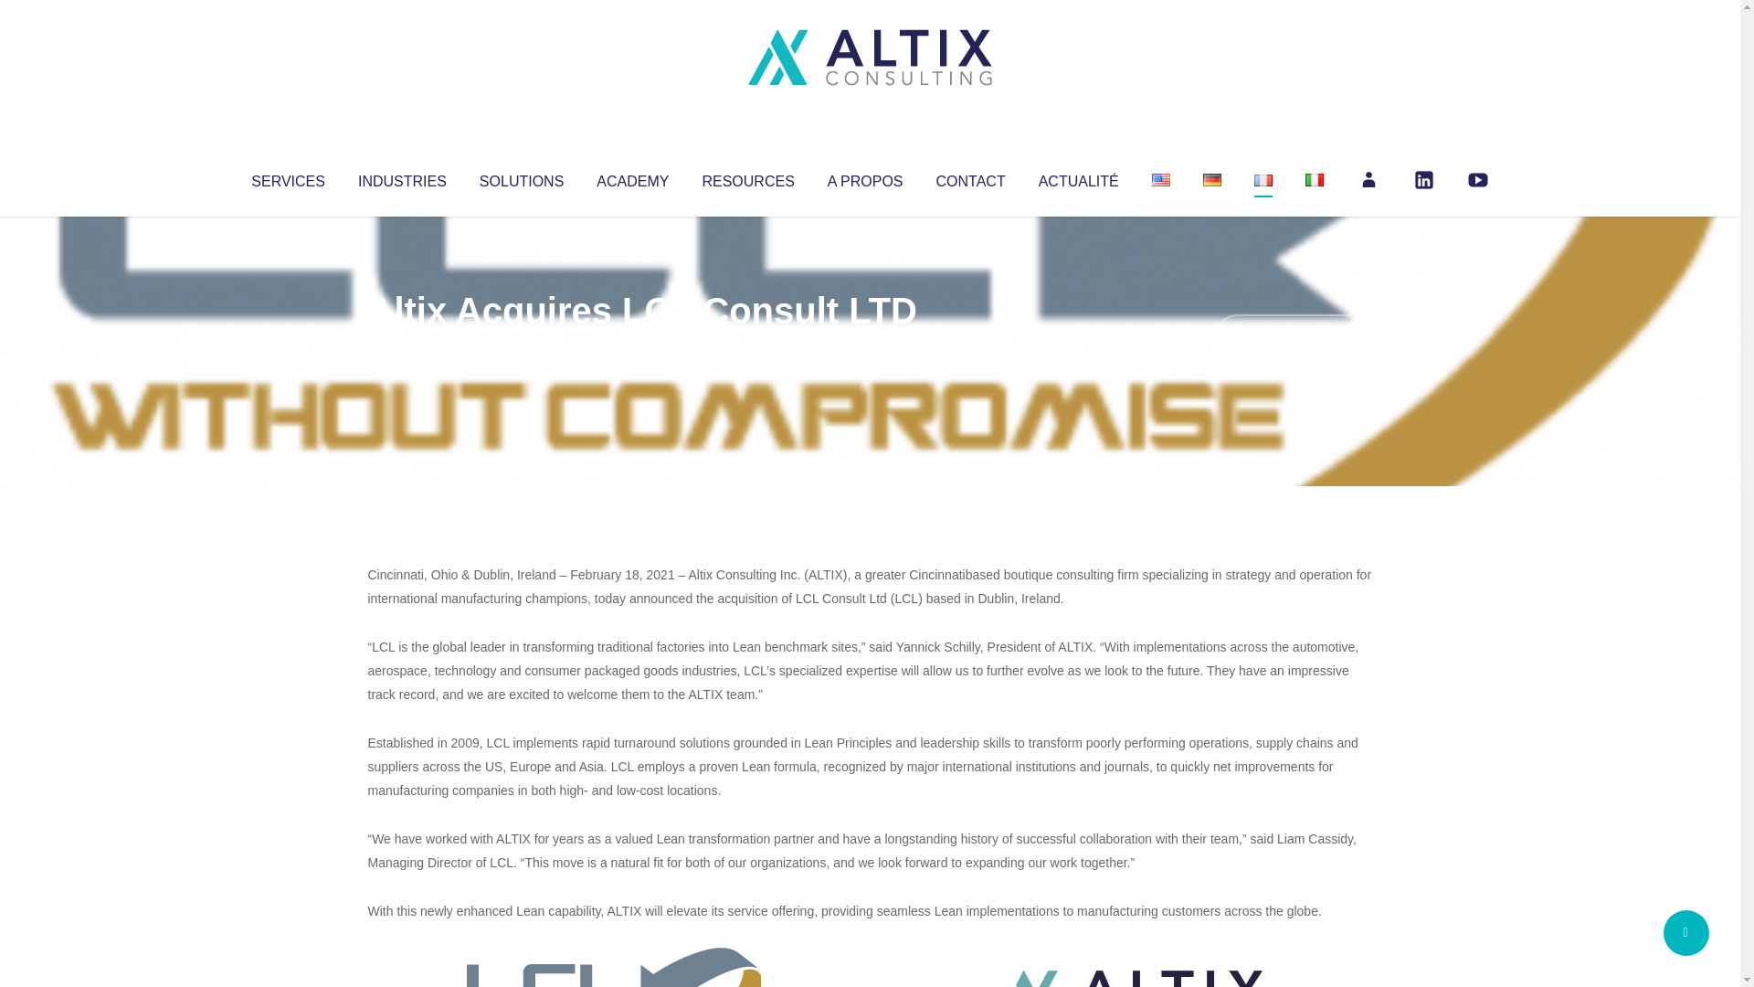 The image size is (1754, 987). Describe the element at coordinates (521, 177) in the screenshot. I see `SOLUTIONS` at that location.